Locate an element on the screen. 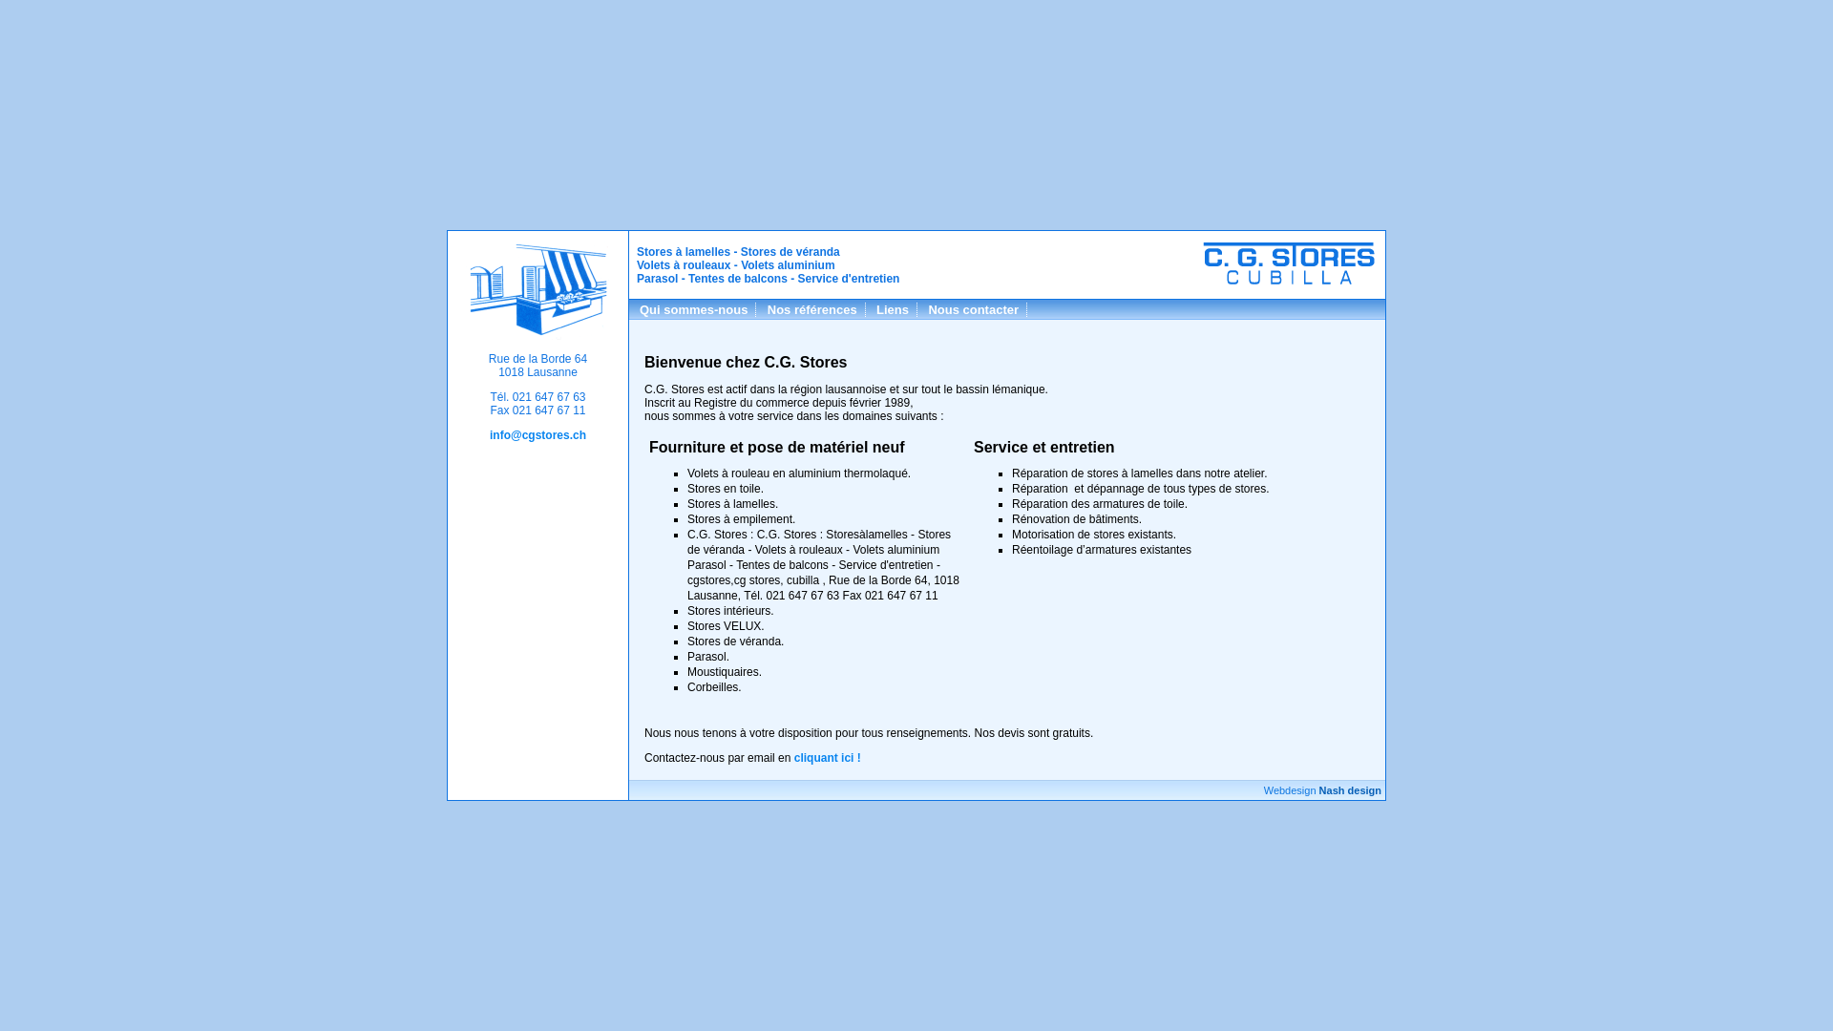 This screenshot has height=1031, width=1833. info@cgstores.ch is located at coordinates (538, 435).